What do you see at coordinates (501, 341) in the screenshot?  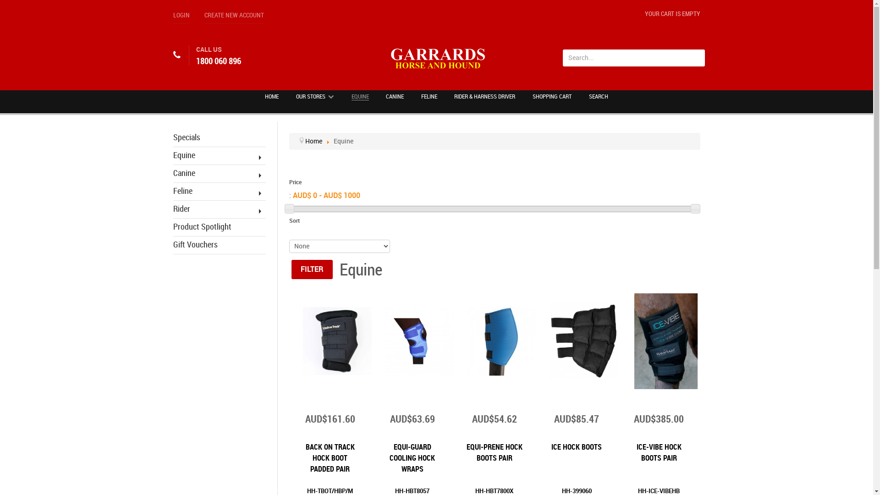 I see `Equi-Prene Hock Boots Pair` at bounding box center [501, 341].